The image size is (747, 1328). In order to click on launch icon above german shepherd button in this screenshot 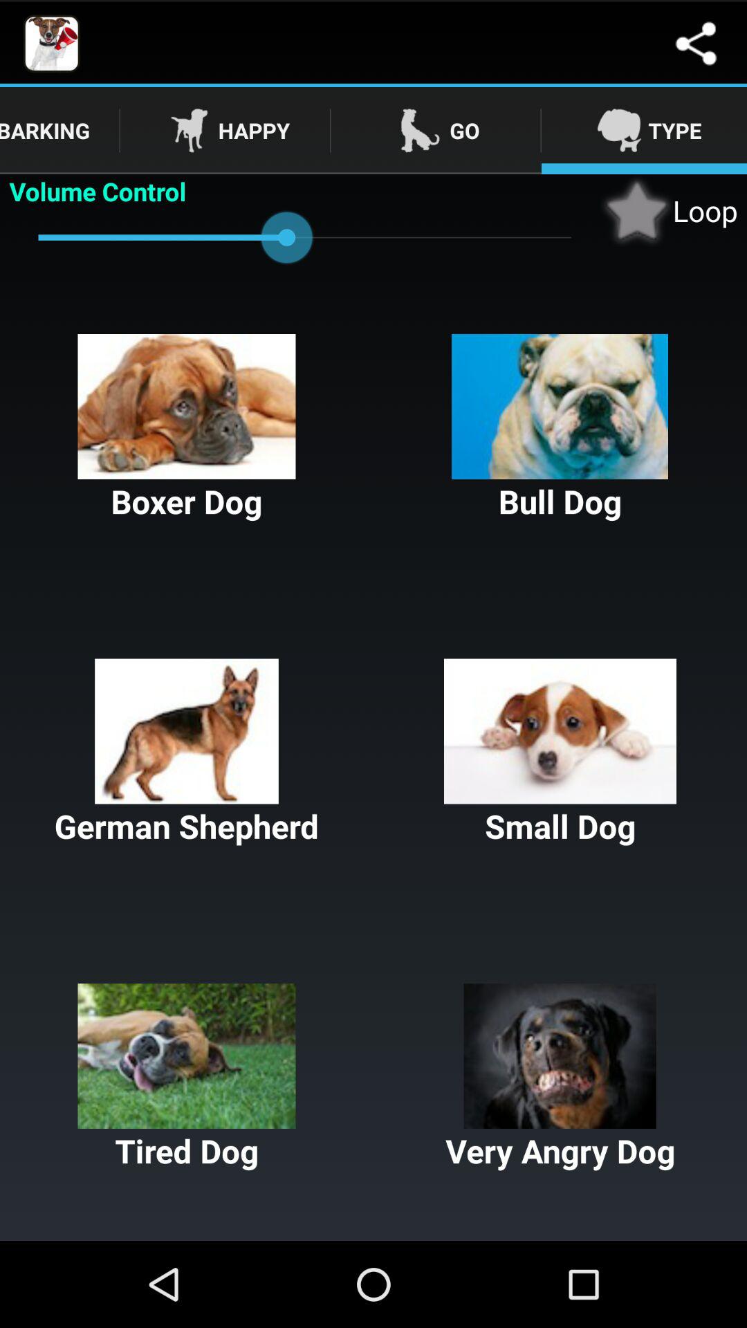, I will do `click(560, 429)`.